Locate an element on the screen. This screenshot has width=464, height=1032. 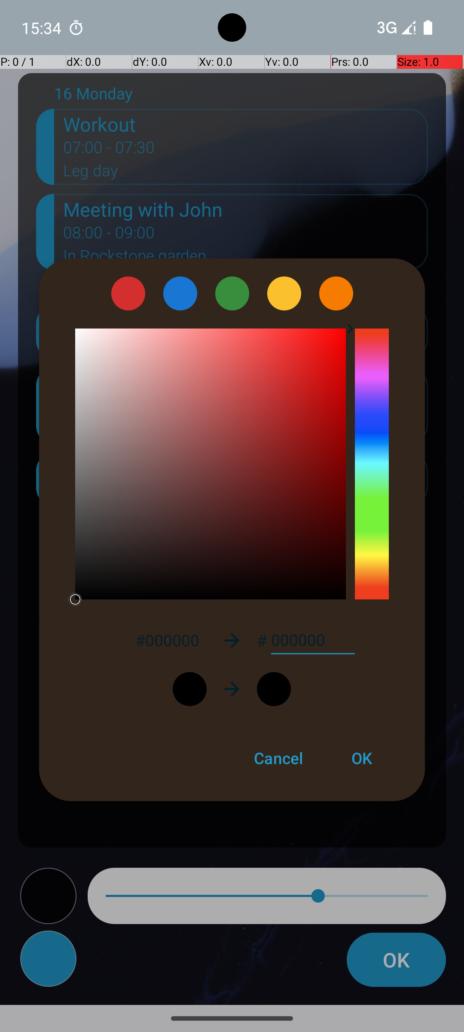
#000000 is located at coordinates (167, 640).